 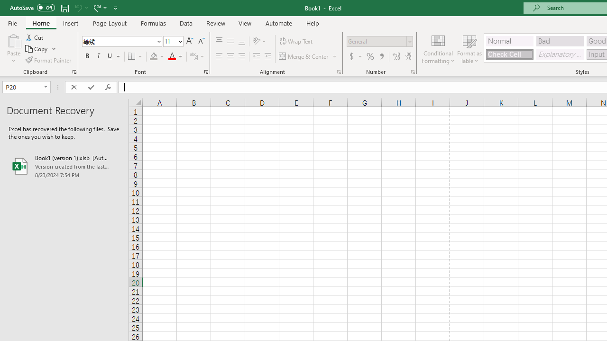 I want to click on Explanatory Text, so click(x=560, y=54).